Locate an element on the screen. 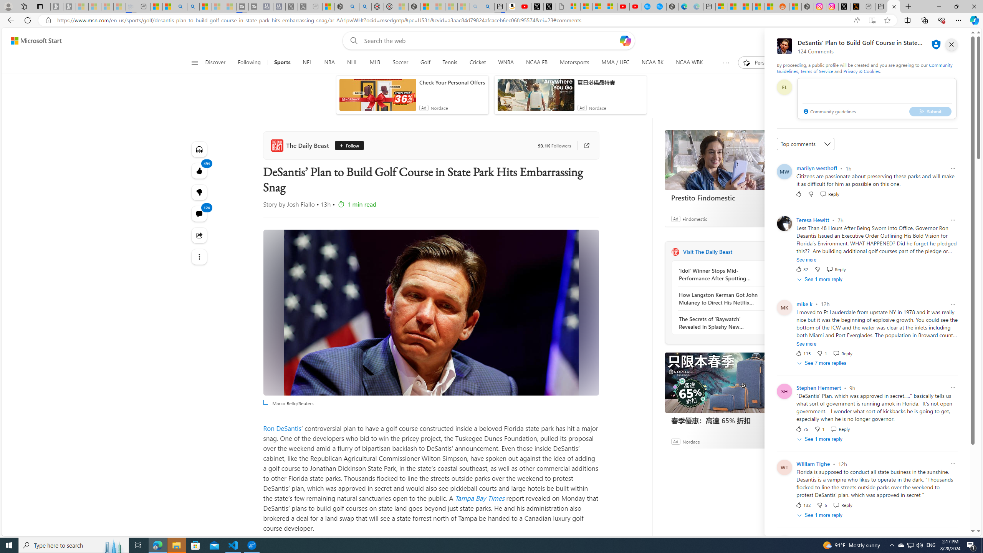 The width and height of the screenshot is (983, 553). close is located at coordinates (952, 45).